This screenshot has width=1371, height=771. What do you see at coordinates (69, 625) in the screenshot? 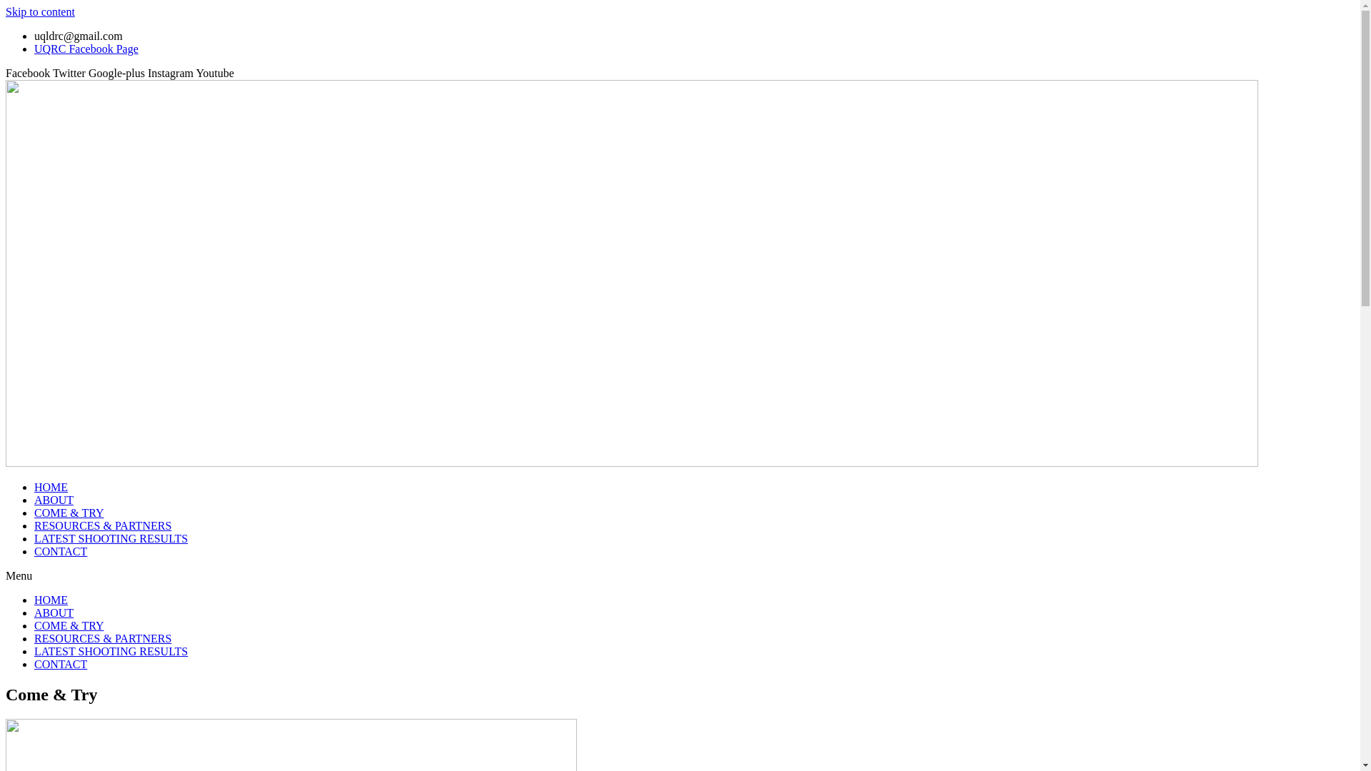
I see `COME & TRY` at bounding box center [69, 625].